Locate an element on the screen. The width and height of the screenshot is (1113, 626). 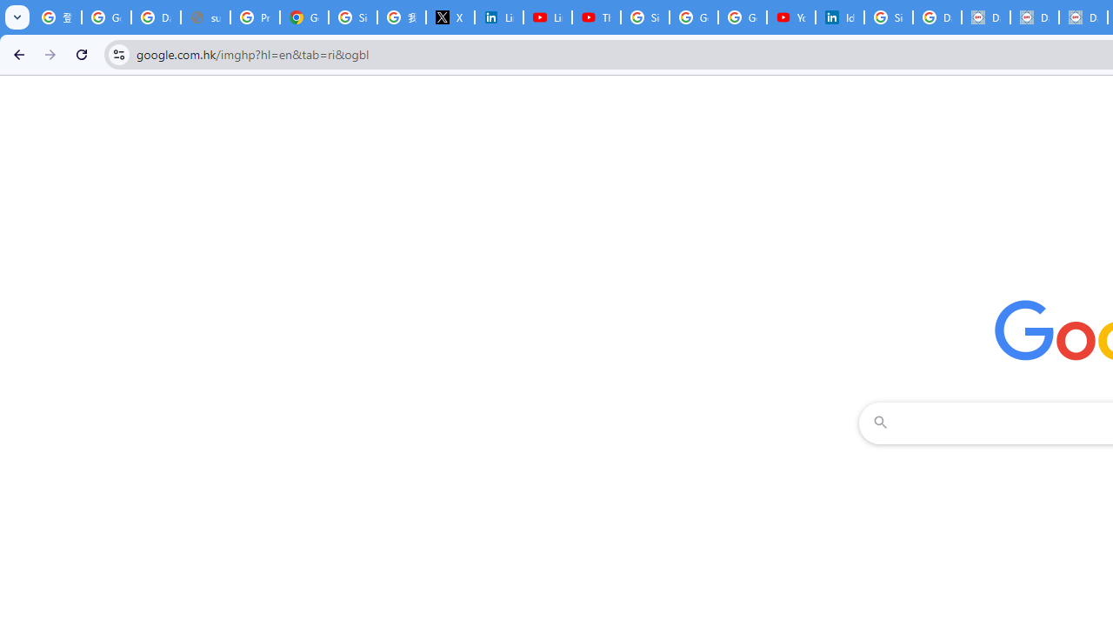
Sign in - Google Accounts is located at coordinates (645, 17).